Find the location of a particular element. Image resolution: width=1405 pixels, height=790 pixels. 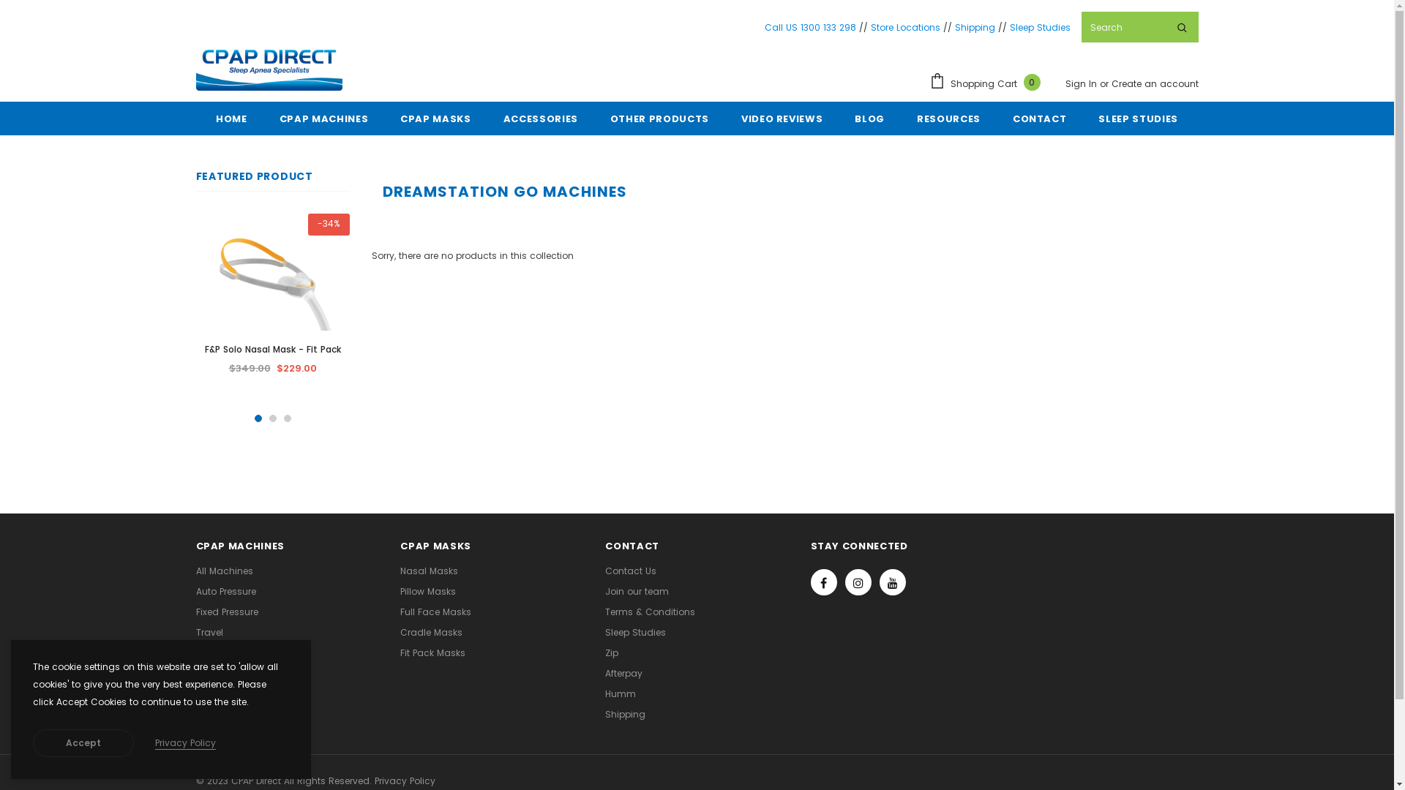

Shopping Cart 0 is located at coordinates (989, 83).